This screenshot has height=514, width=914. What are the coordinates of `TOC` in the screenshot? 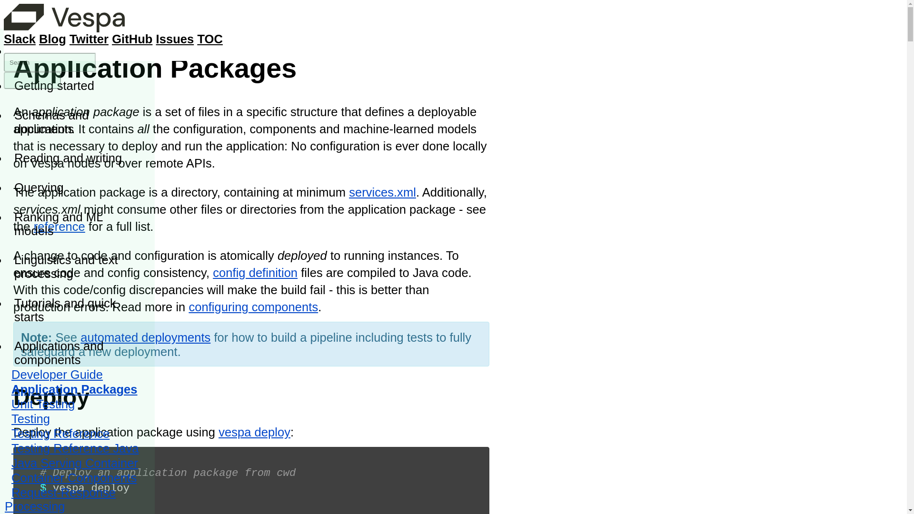 It's located at (210, 39).